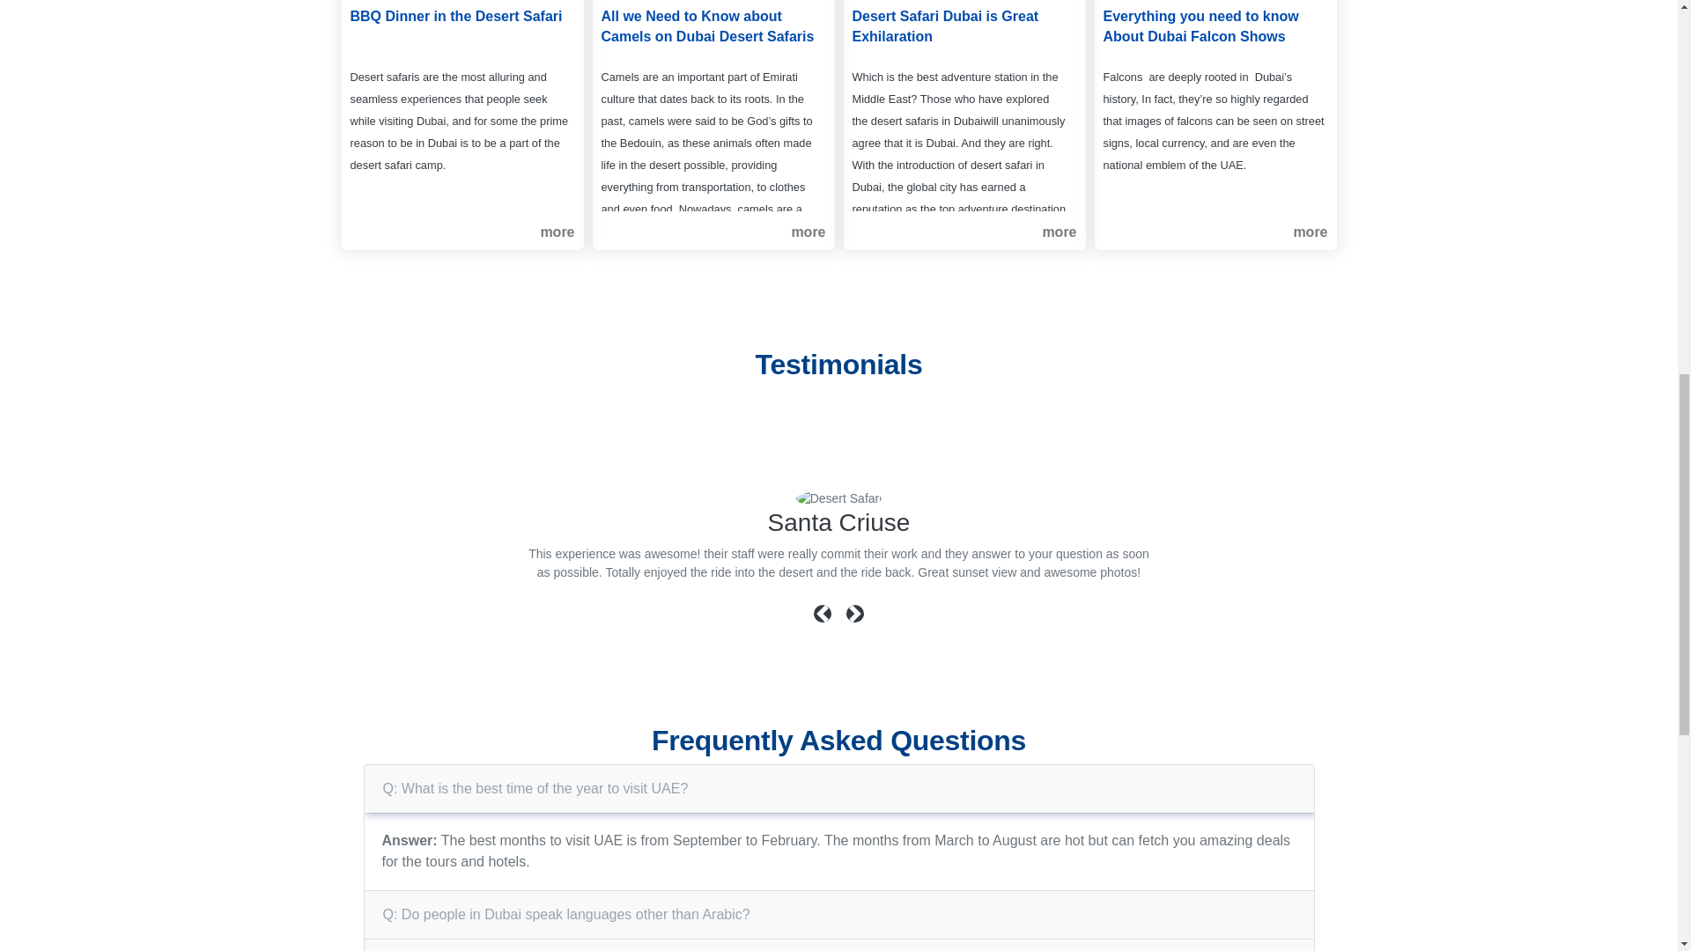  What do you see at coordinates (824, 623) in the screenshot?
I see `Previous` at bounding box center [824, 623].